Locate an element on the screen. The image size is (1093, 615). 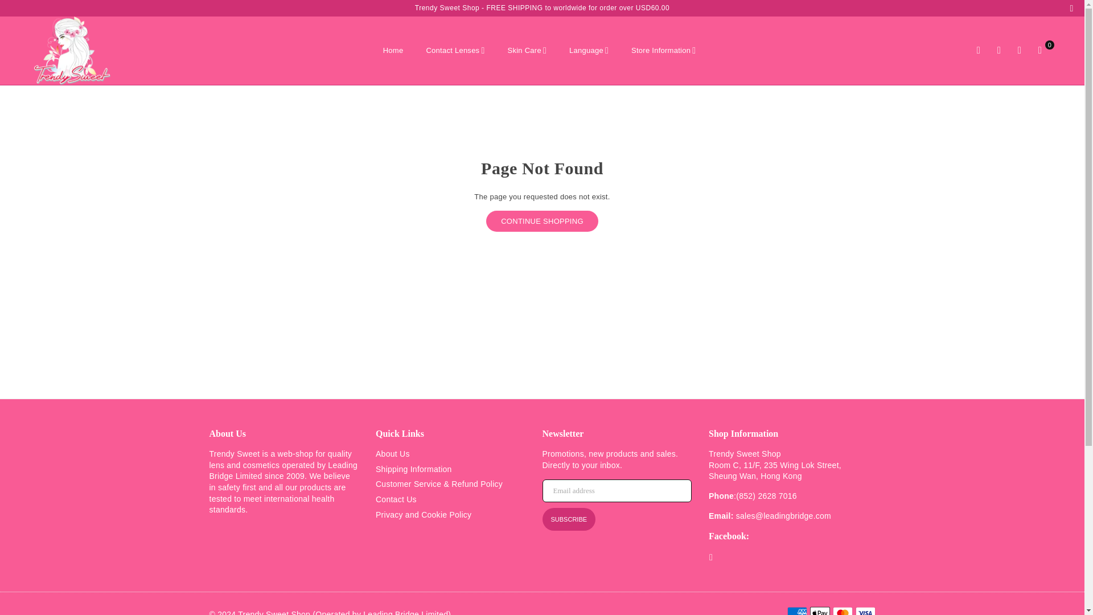
Wishlist is located at coordinates (1019, 50).